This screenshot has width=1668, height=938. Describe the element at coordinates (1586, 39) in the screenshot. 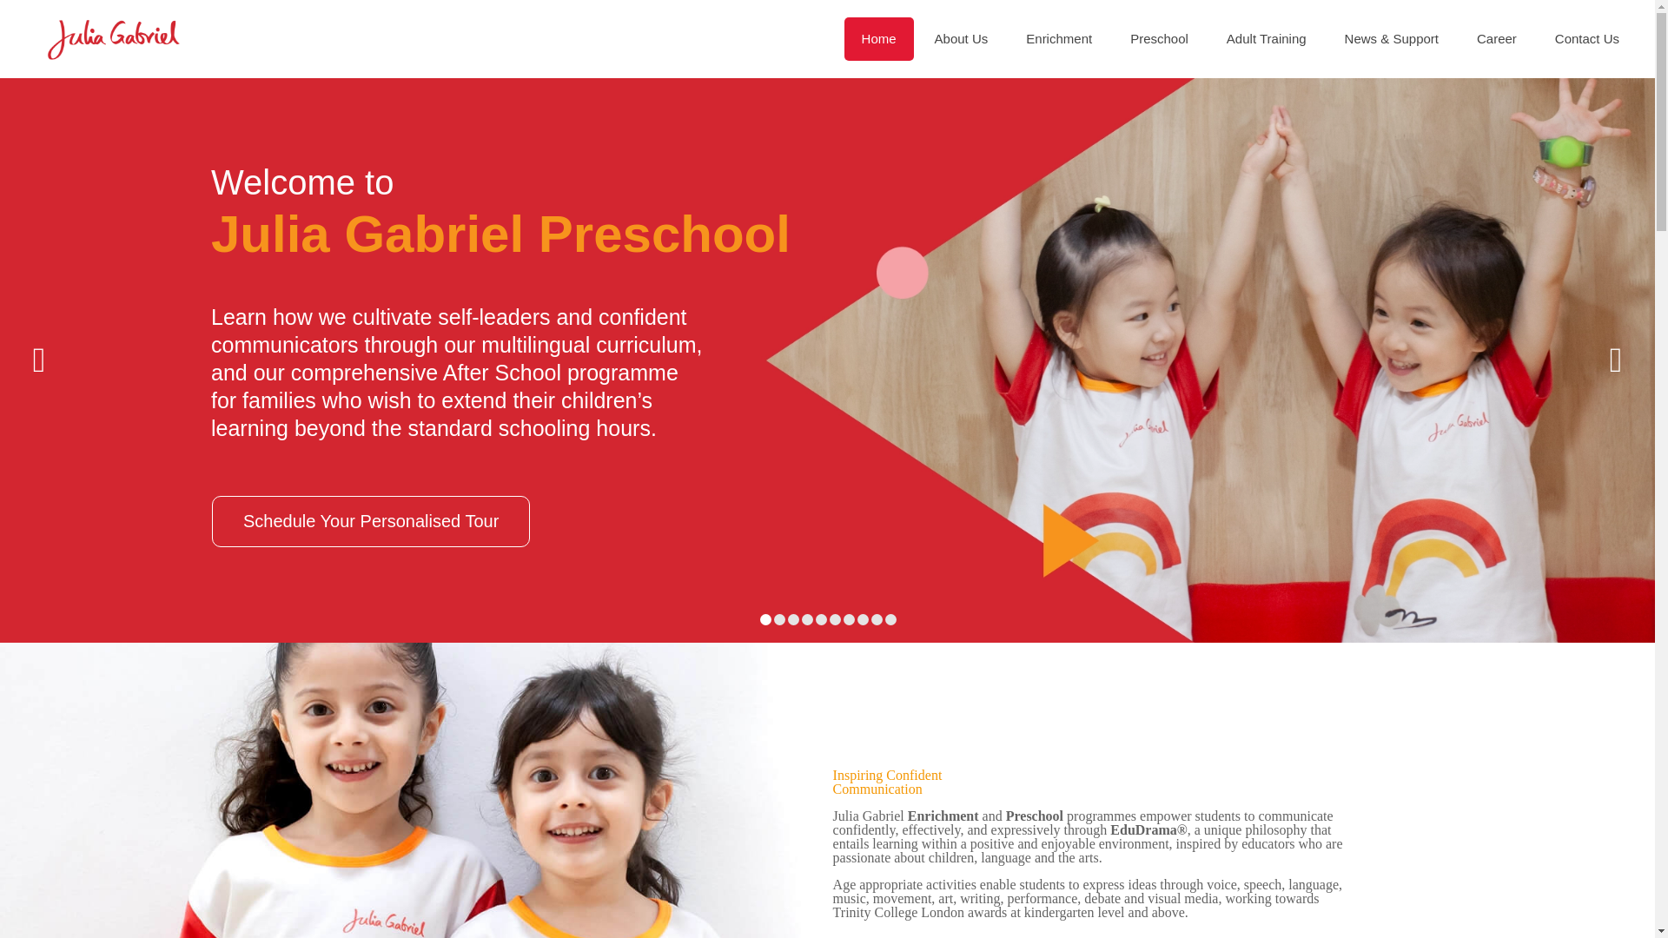

I see `Contact Us` at that location.